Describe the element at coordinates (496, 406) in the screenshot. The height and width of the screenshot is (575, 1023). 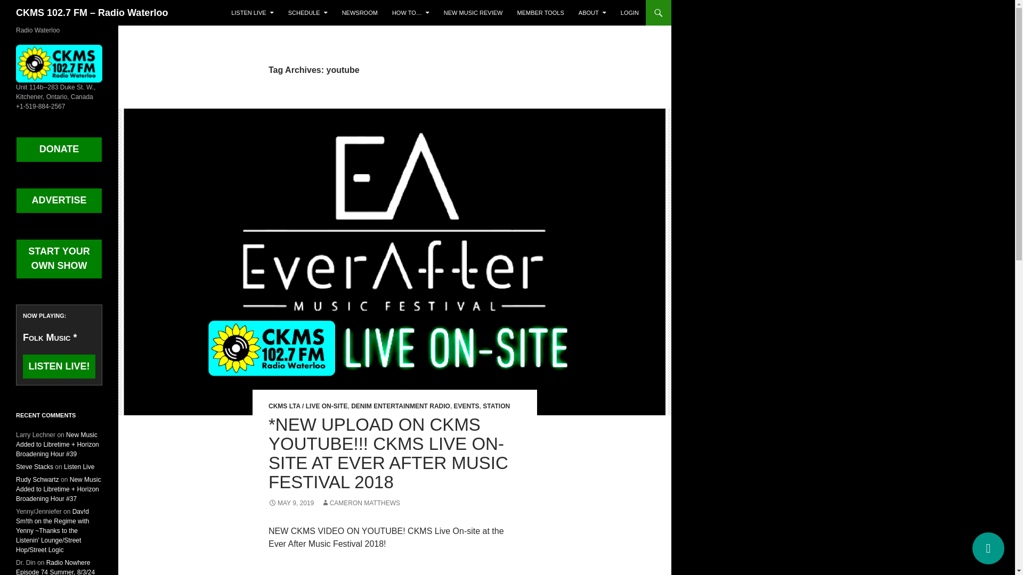
I see `STATION` at that location.